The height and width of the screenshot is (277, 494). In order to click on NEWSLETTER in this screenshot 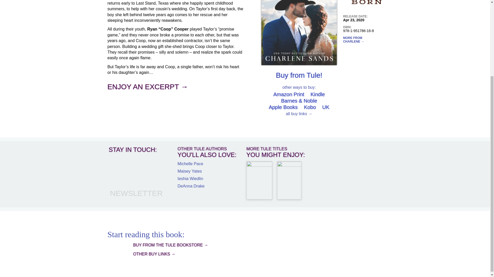, I will do `click(136, 193)`.